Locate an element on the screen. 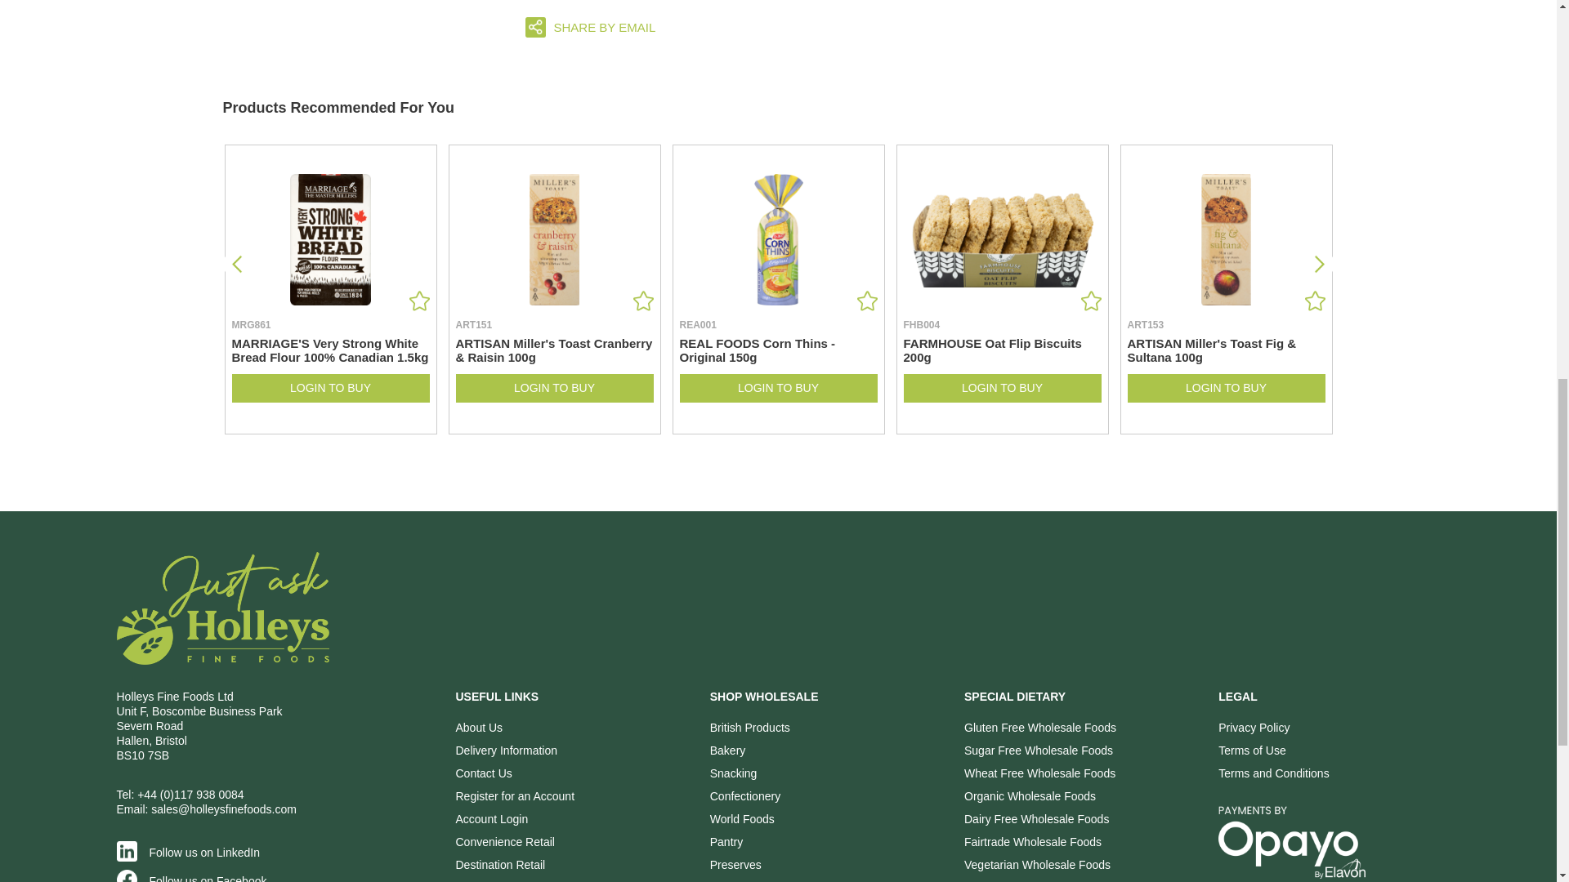 The image size is (1569, 882). Add to Favourites is located at coordinates (642, 301).